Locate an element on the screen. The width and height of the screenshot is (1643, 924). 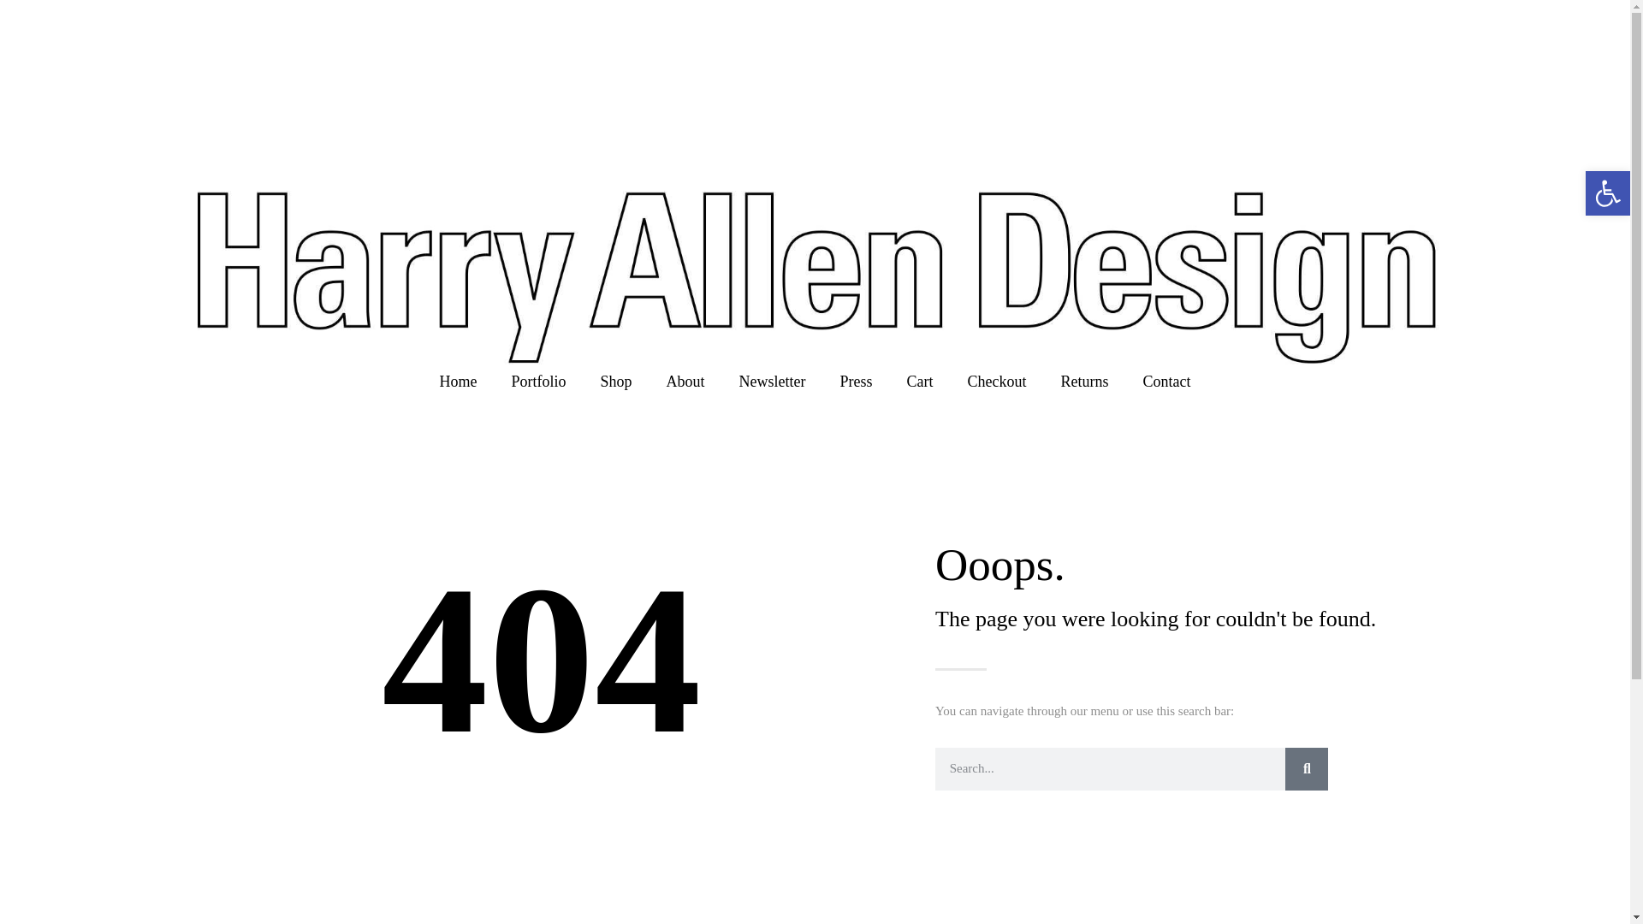
Accessibility Tools is located at coordinates (1607, 192).